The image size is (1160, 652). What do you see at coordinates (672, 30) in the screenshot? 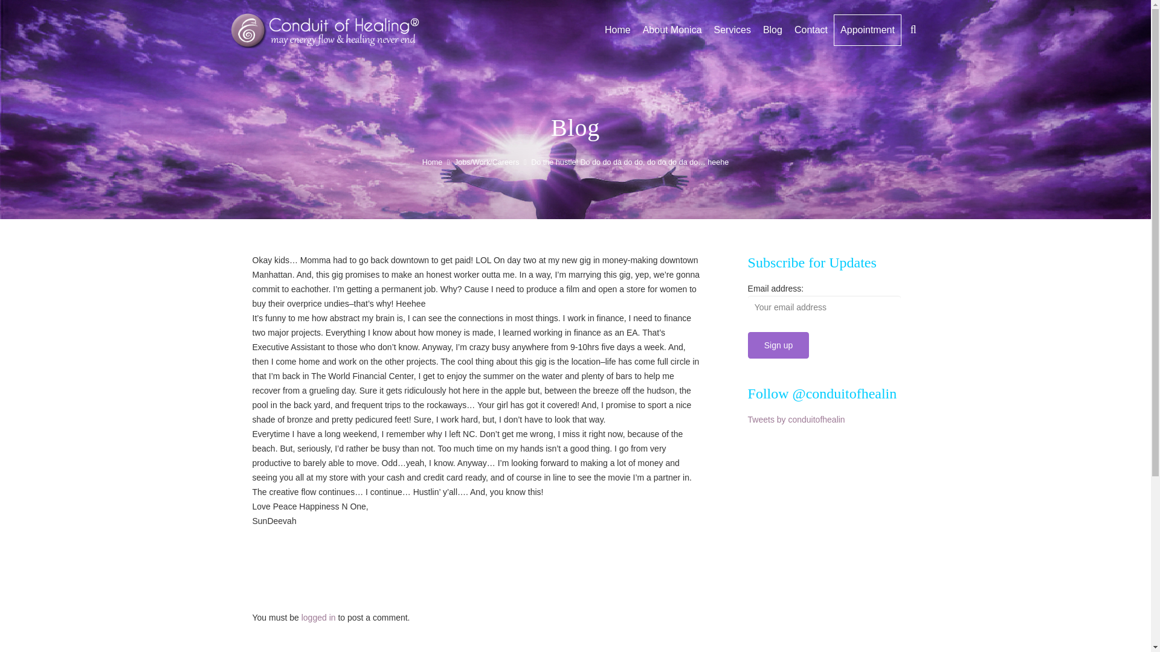
I see `About Monica` at bounding box center [672, 30].